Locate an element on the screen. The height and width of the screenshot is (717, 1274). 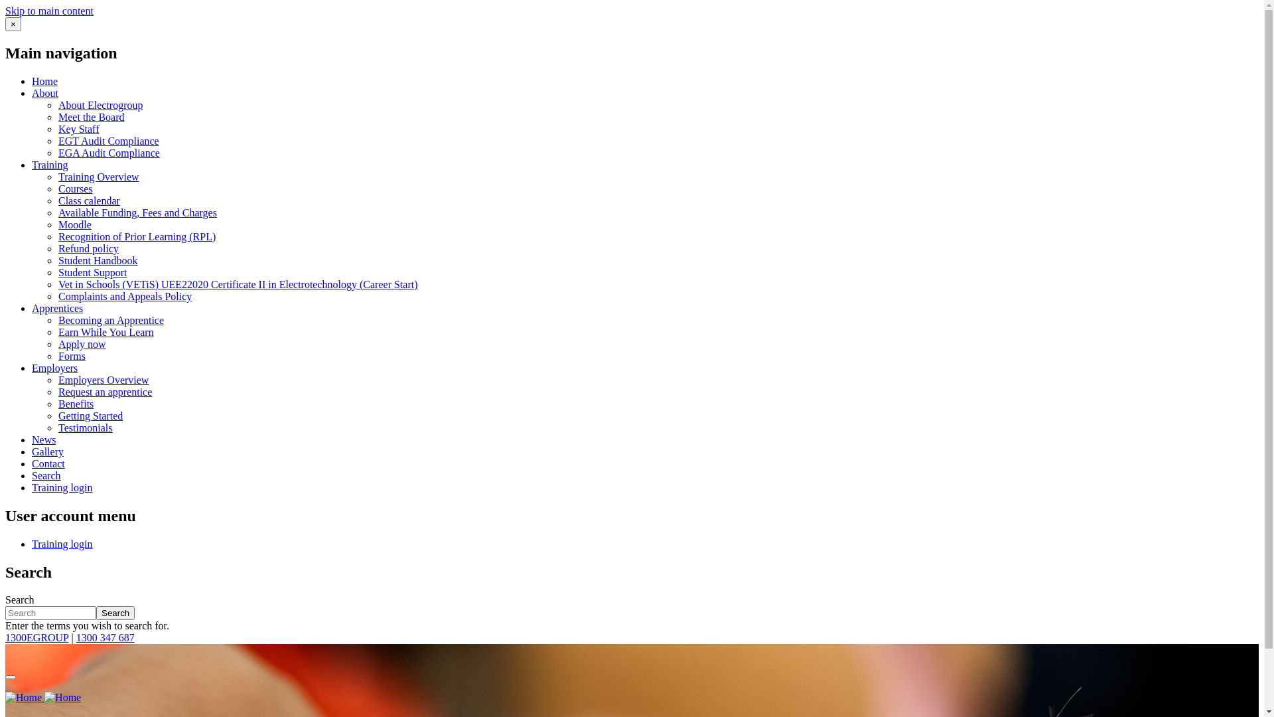
Search is located at coordinates (46, 475).